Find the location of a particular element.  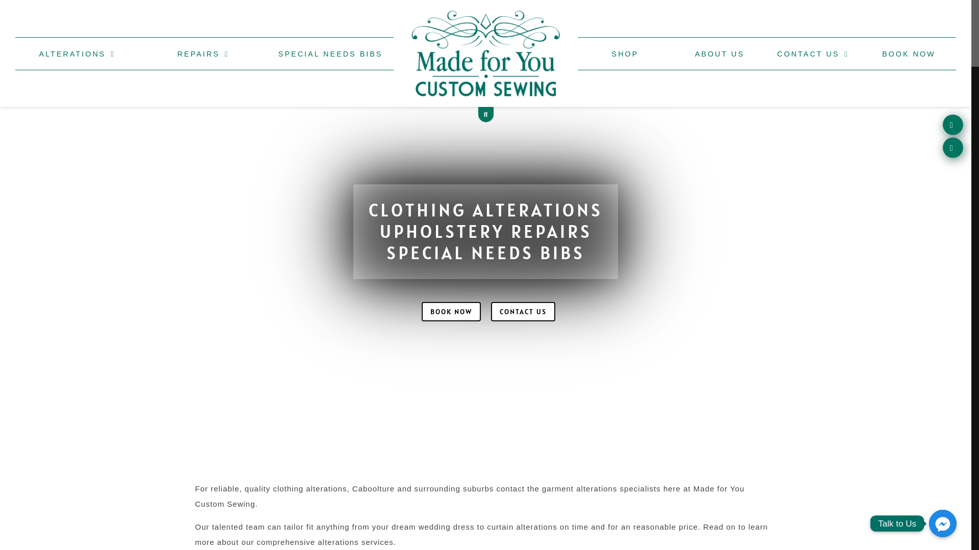

Talk to Us is located at coordinates (943, 524).